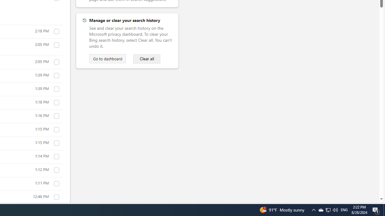  I want to click on Amazon Echo Dot PNG, so click(56, 103).